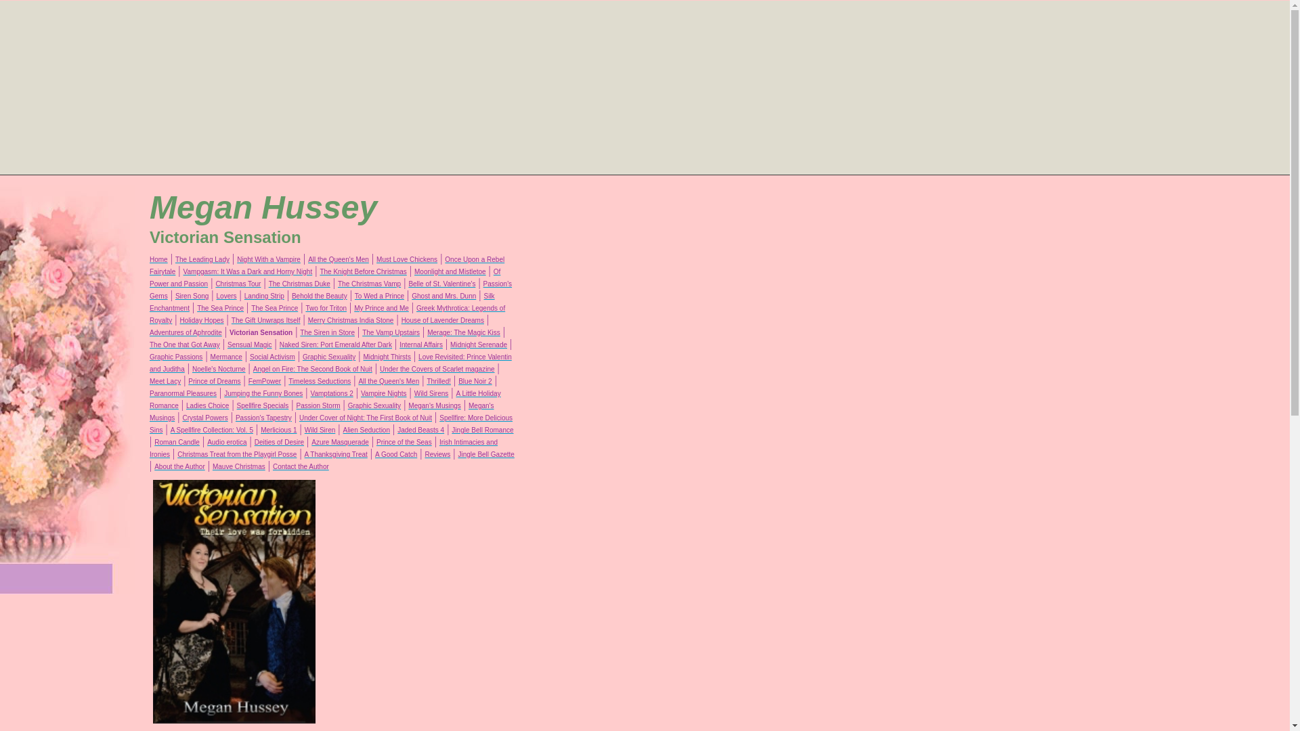  I want to click on Merage: The Magic Kiss, so click(464, 332).